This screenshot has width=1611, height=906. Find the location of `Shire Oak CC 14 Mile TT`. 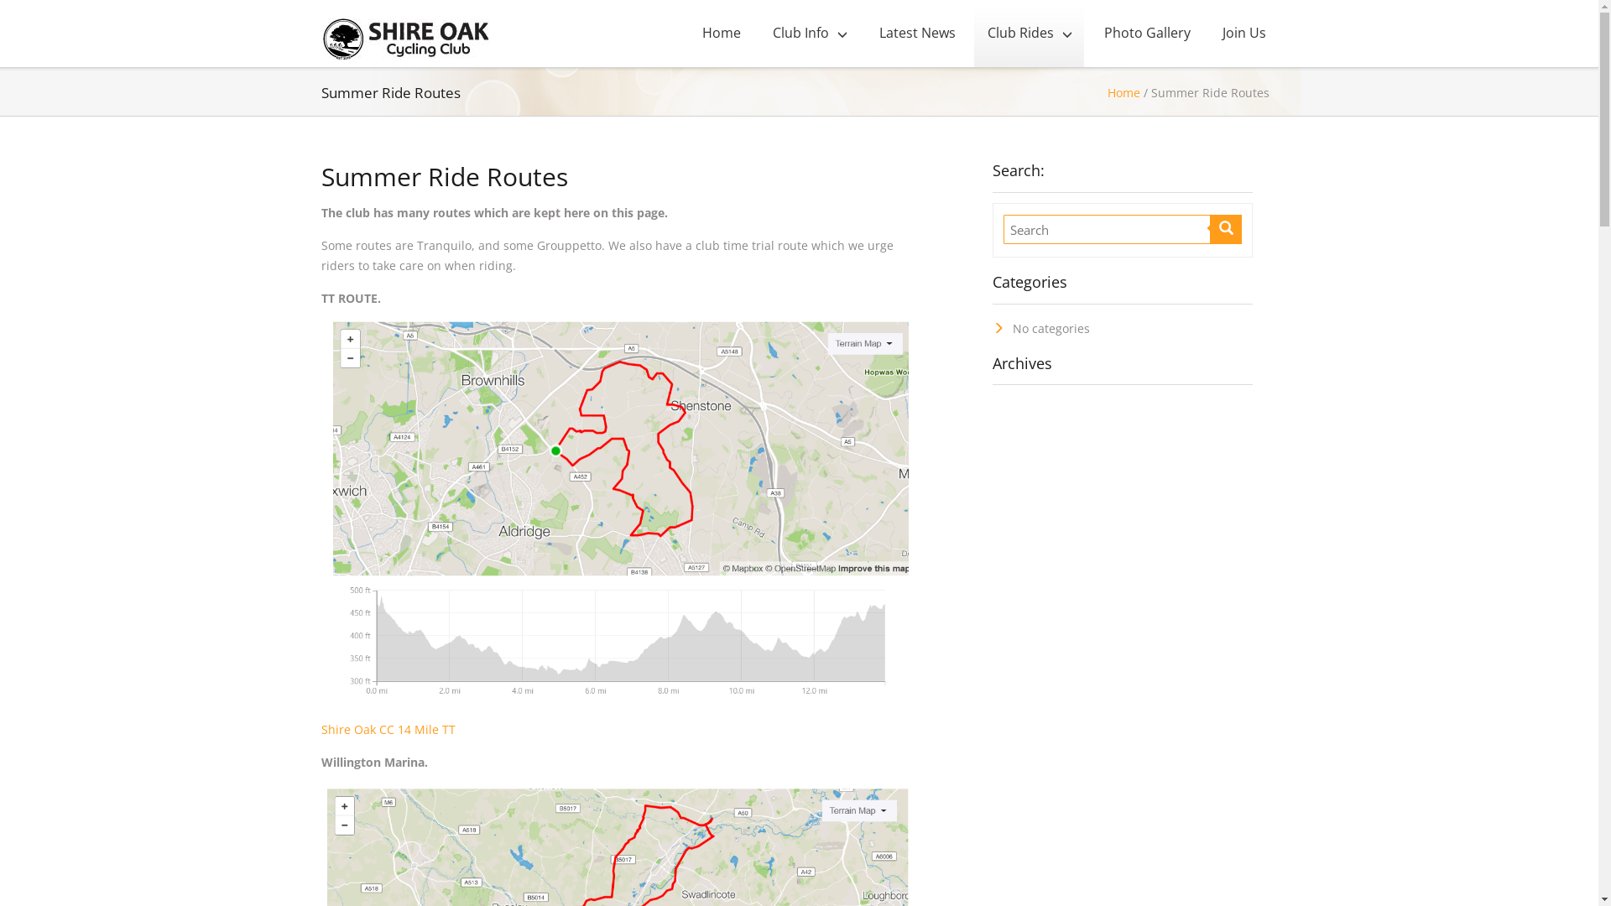

Shire Oak CC 14 Mile TT is located at coordinates (388, 730).